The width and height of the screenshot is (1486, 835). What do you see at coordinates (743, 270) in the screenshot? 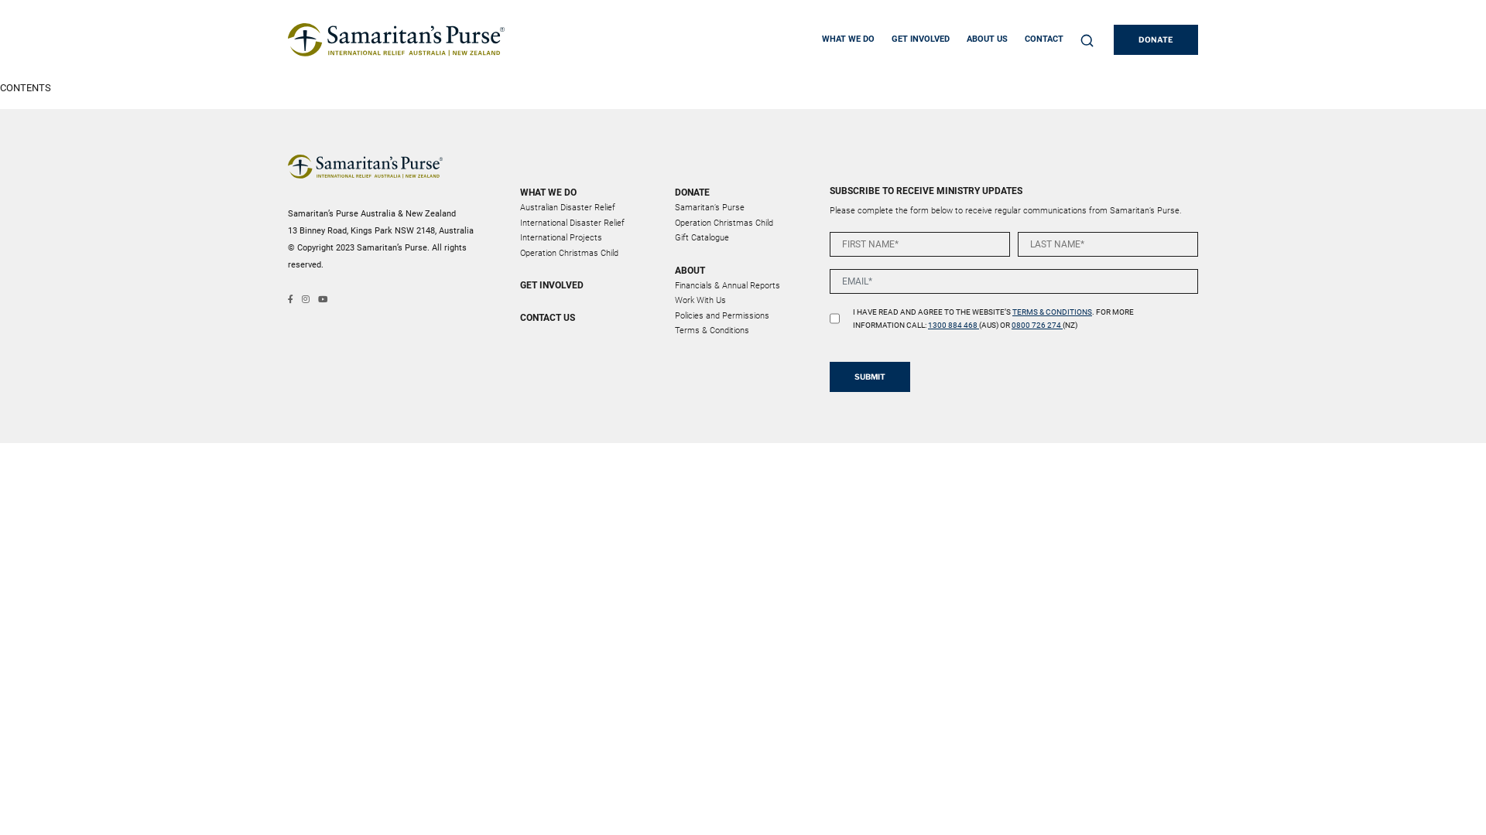
I see `ABOUT` at bounding box center [743, 270].